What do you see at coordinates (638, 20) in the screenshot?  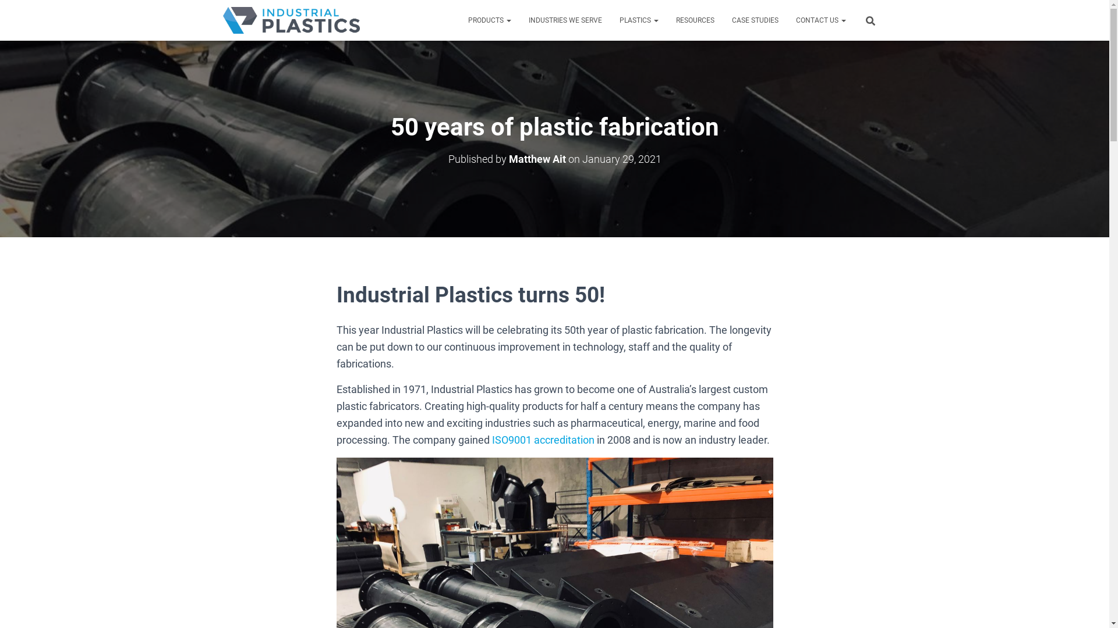 I see `PLASTICS` at bounding box center [638, 20].